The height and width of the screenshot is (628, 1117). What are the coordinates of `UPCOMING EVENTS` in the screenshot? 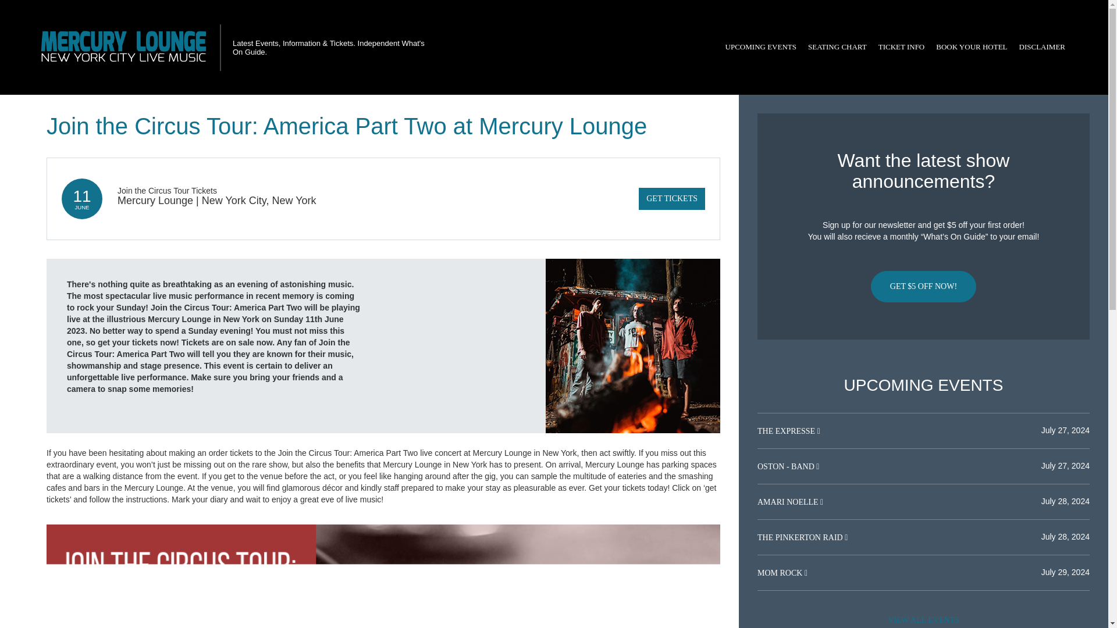 It's located at (760, 47).